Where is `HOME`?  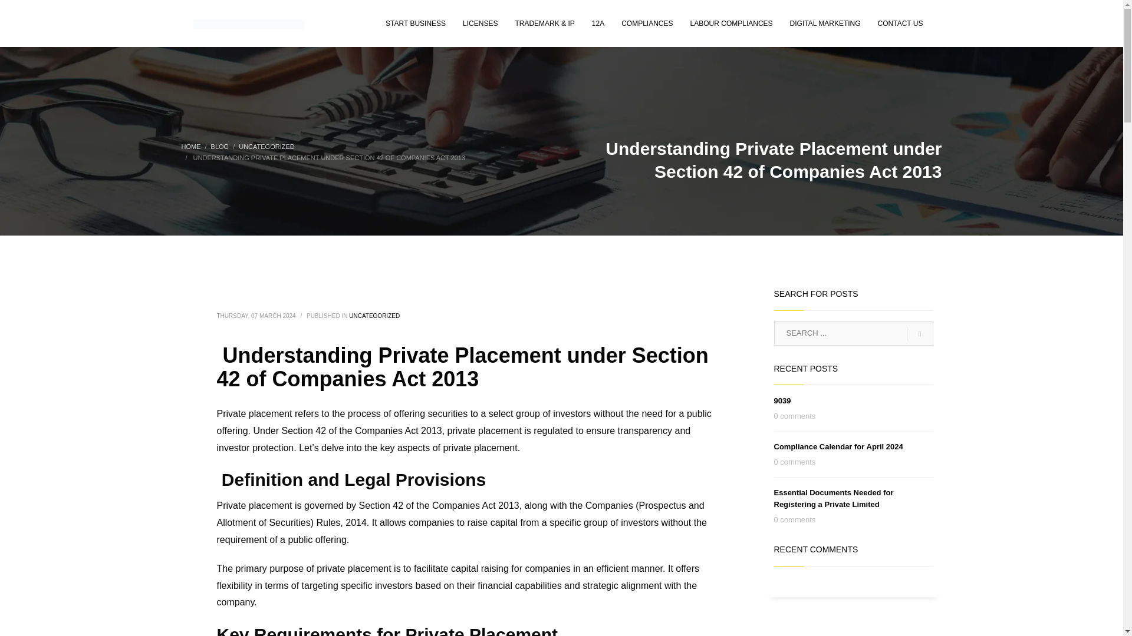 HOME is located at coordinates (191, 146).